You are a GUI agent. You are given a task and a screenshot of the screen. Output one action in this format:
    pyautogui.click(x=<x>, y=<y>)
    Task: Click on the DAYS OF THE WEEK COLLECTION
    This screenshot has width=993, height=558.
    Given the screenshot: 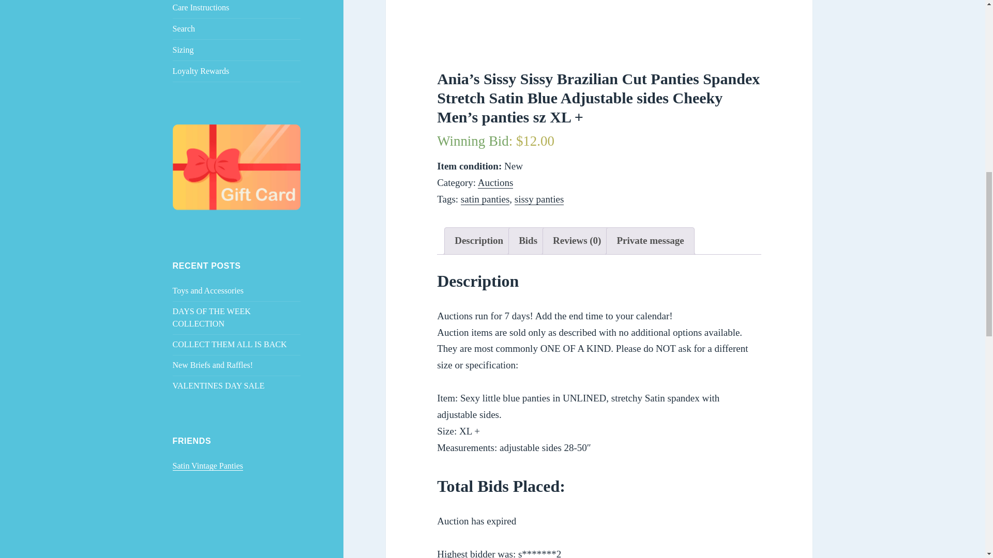 What is the action you would take?
    pyautogui.click(x=212, y=317)
    